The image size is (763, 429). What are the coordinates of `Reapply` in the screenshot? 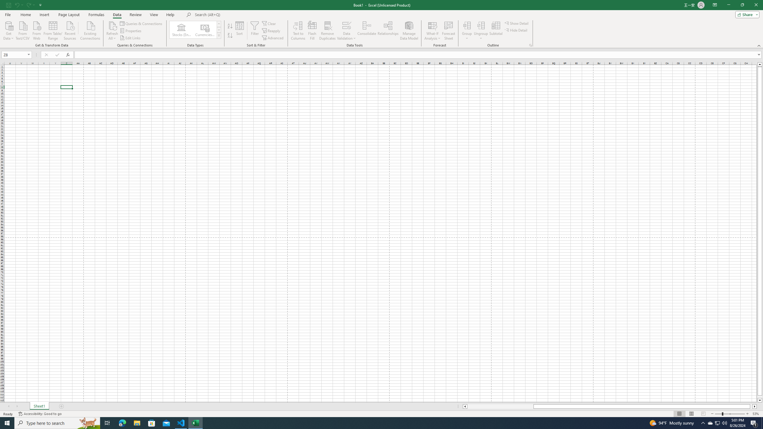 It's located at (272, 31).